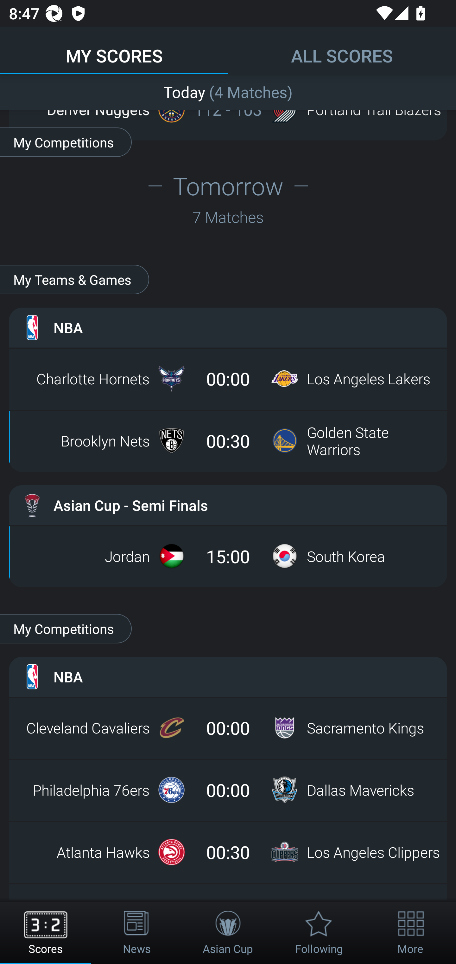  I want to click on Atlanta Hawks 00:30 Los Angeles Clippers, so click(228, 852).